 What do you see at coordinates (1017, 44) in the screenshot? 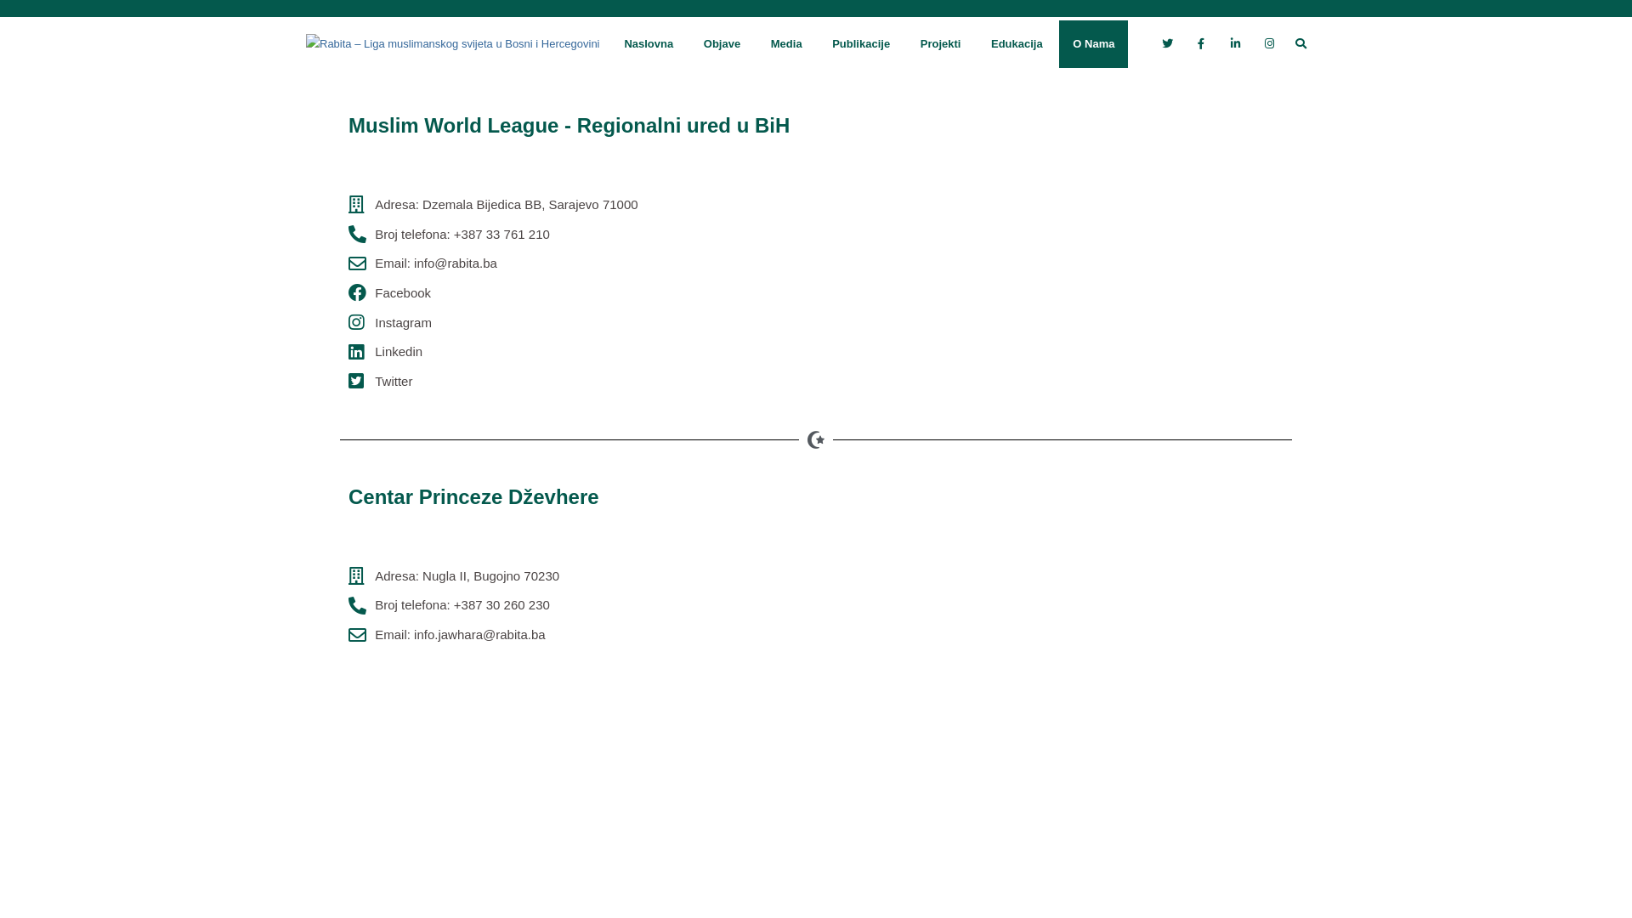
I see `Edukacija` at bounding box center [1017, 44].